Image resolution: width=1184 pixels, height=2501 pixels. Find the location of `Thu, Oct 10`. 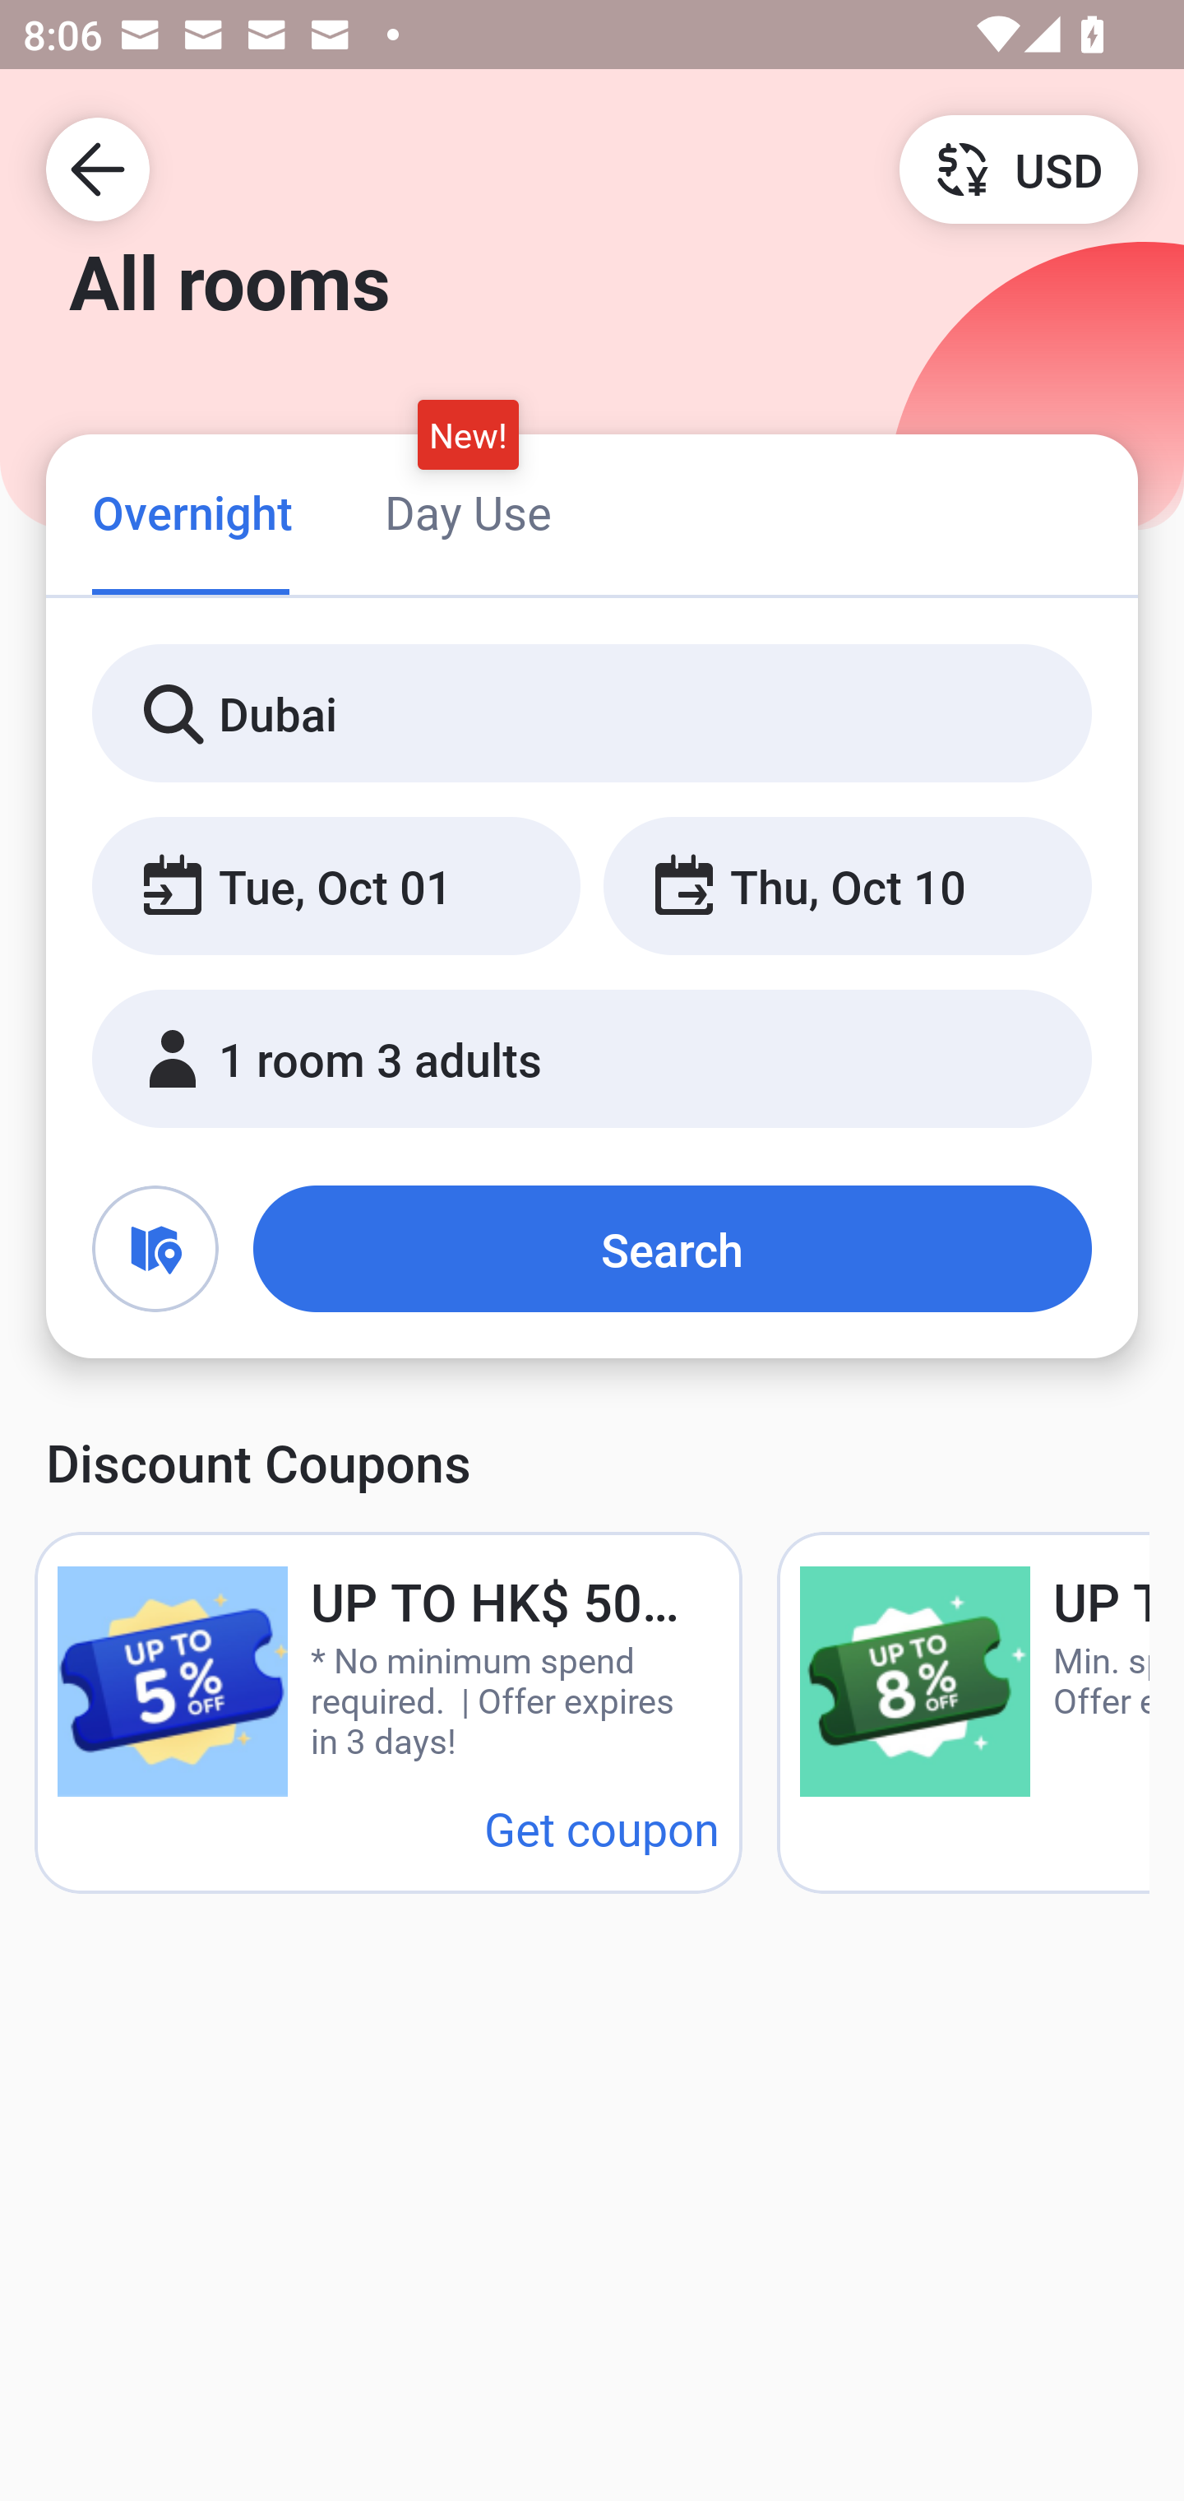

Thu, Oct 10 is located at coordinates (847, 887).